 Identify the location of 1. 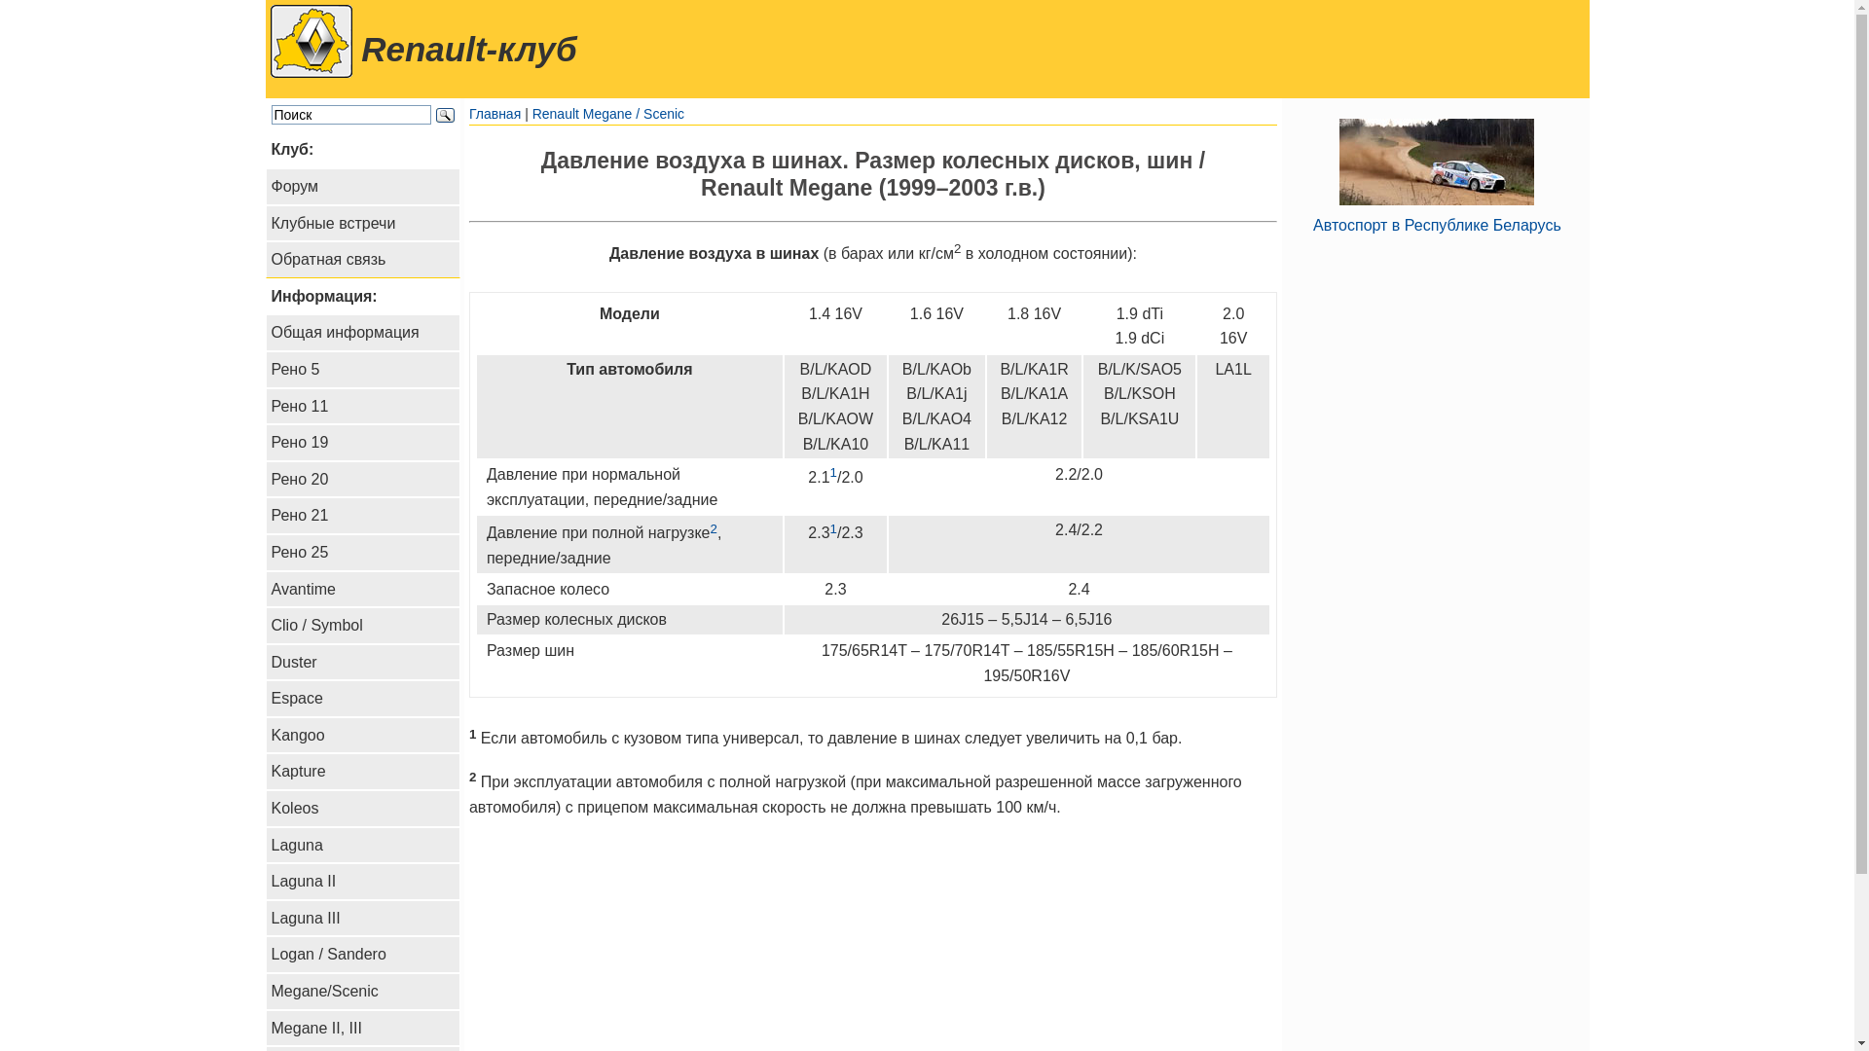
(833, 533).